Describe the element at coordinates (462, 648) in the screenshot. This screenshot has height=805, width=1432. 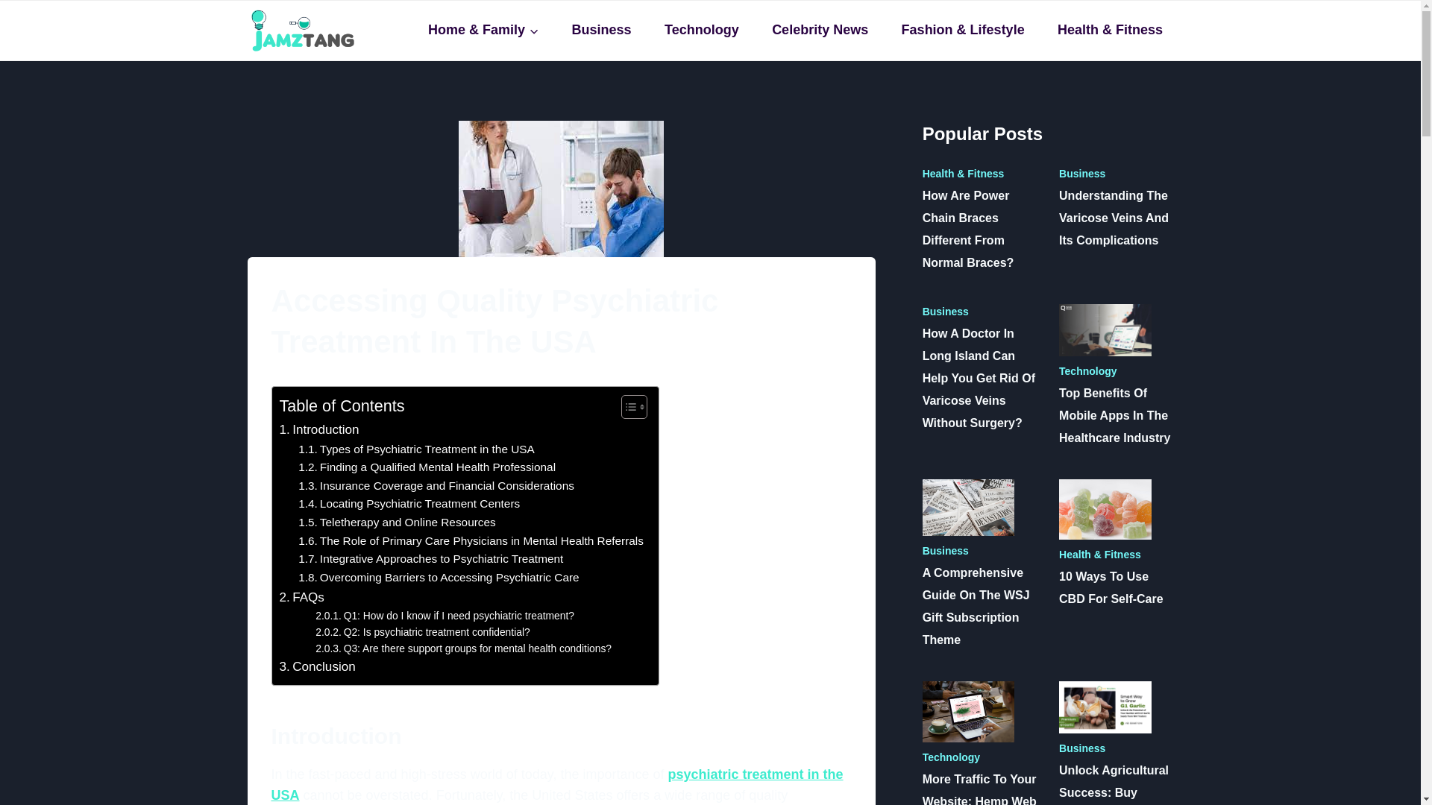
I see `Q3: Are there support groups for mental health conditions?` at that location.